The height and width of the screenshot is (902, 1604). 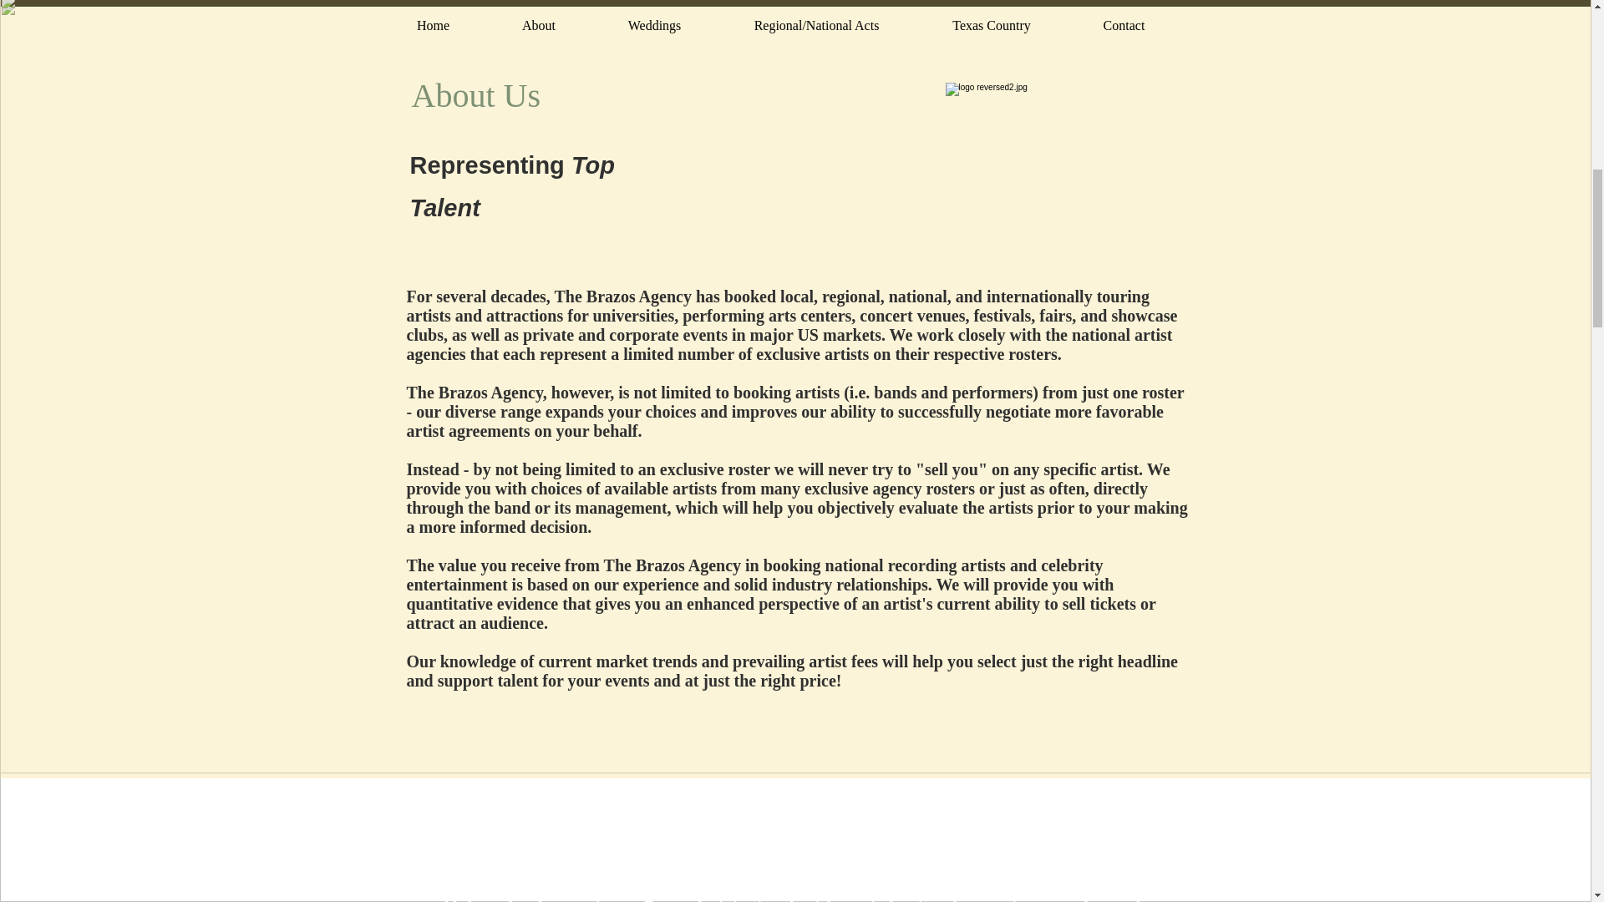 I want to click on Texas Country, so click(x=1002, y=798).